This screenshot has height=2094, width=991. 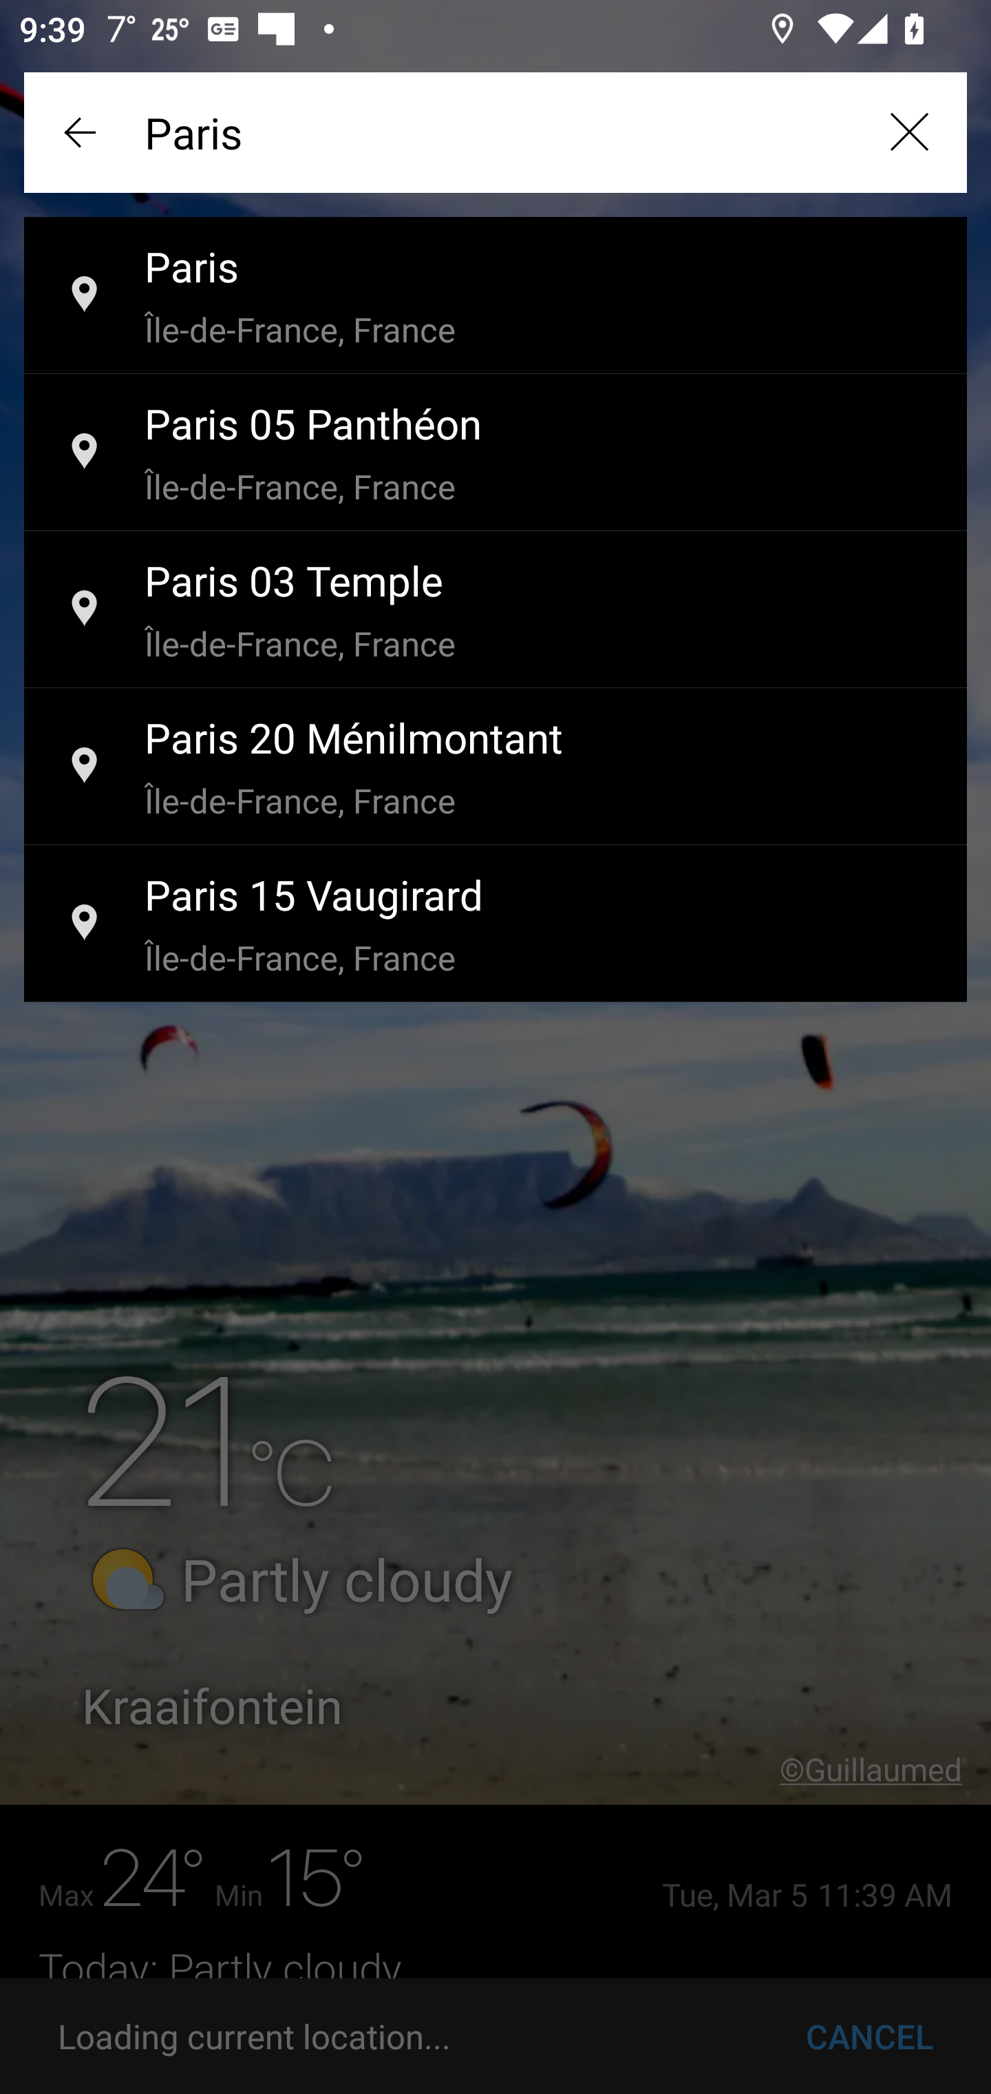 I want to click on  Paris 15 Vaugirard Île-de-France, France, so click(x=495, y=924).